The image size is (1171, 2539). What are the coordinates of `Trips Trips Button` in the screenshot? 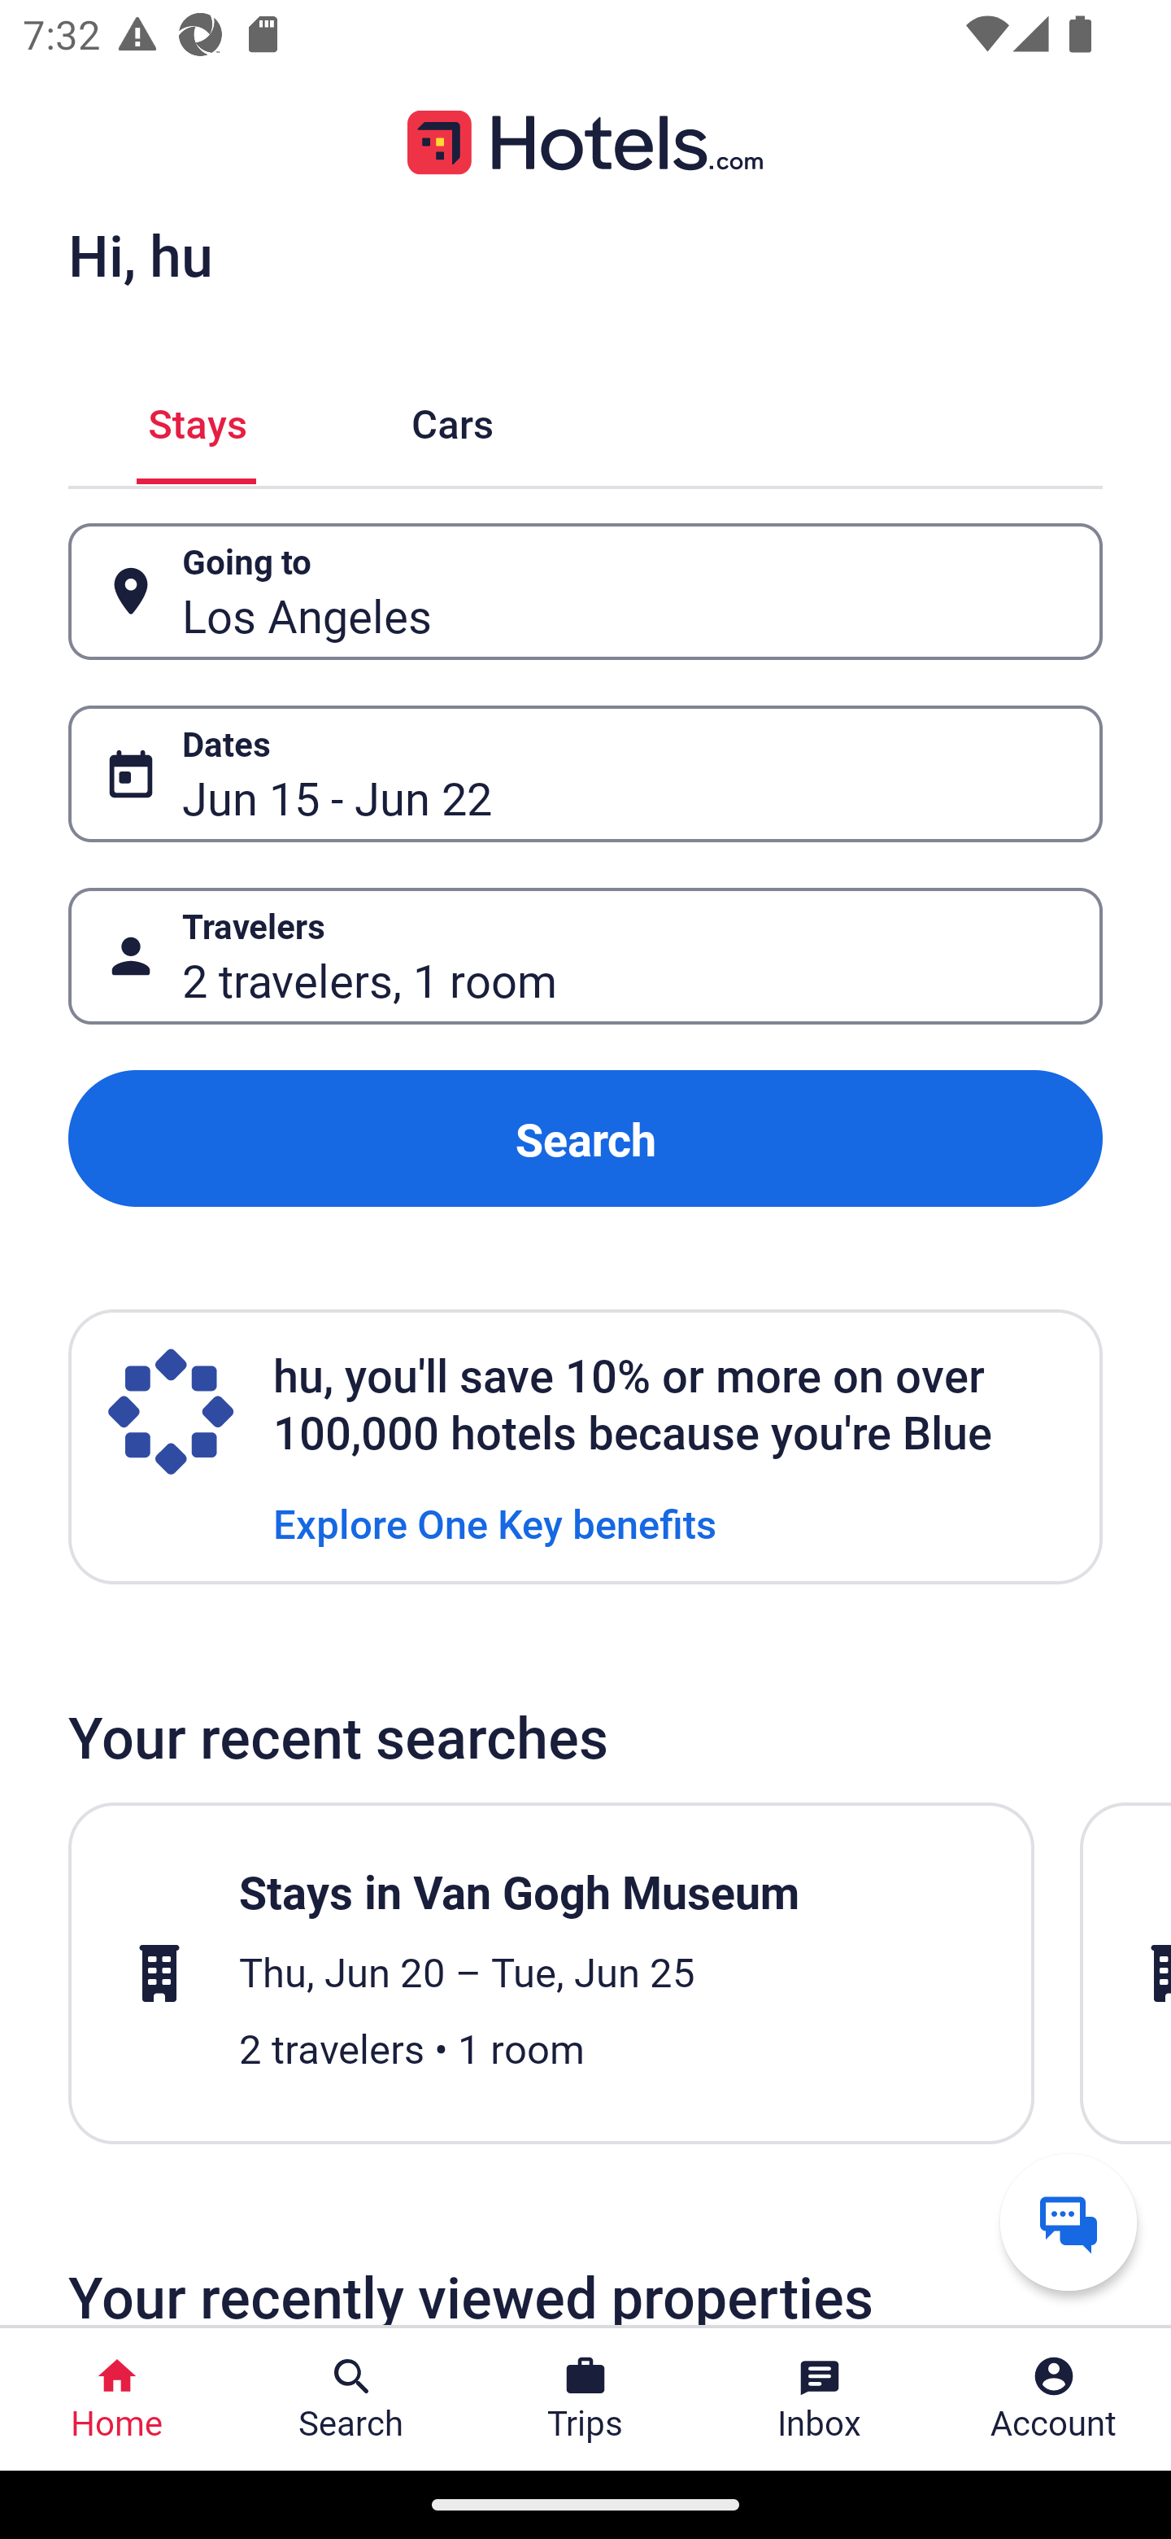 It's located at (585, 2399).